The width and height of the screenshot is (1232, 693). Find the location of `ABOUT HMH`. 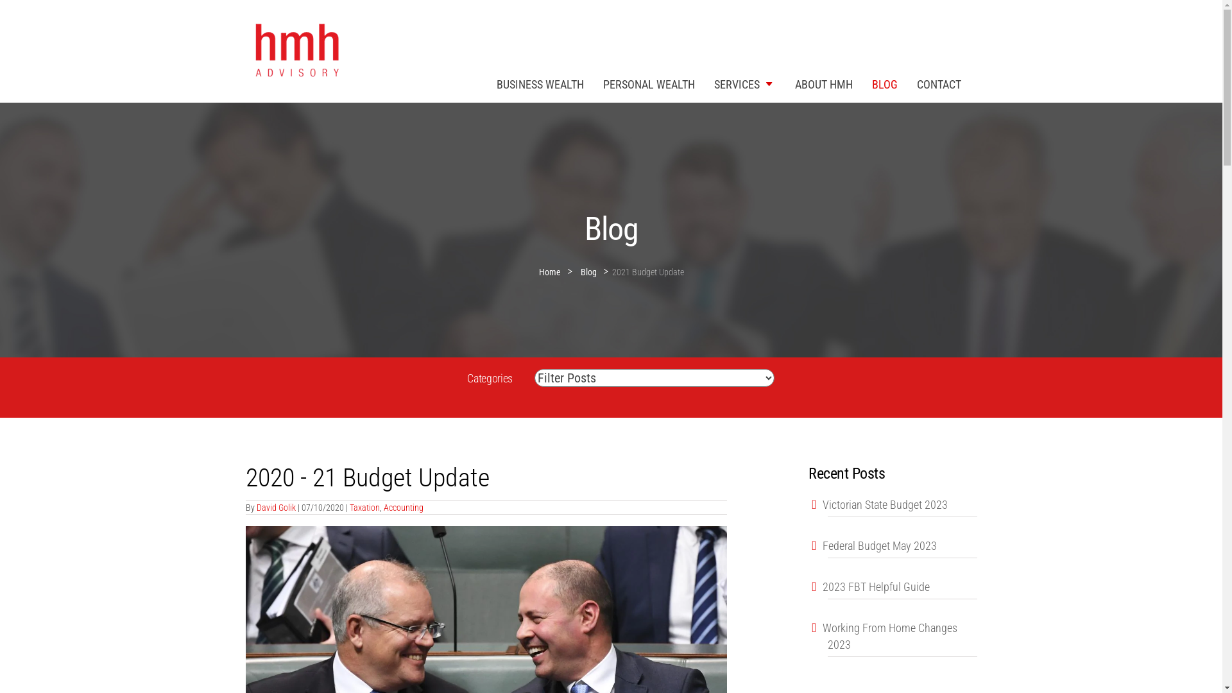

ABOUT HMH is located at coordinates (824, 83).